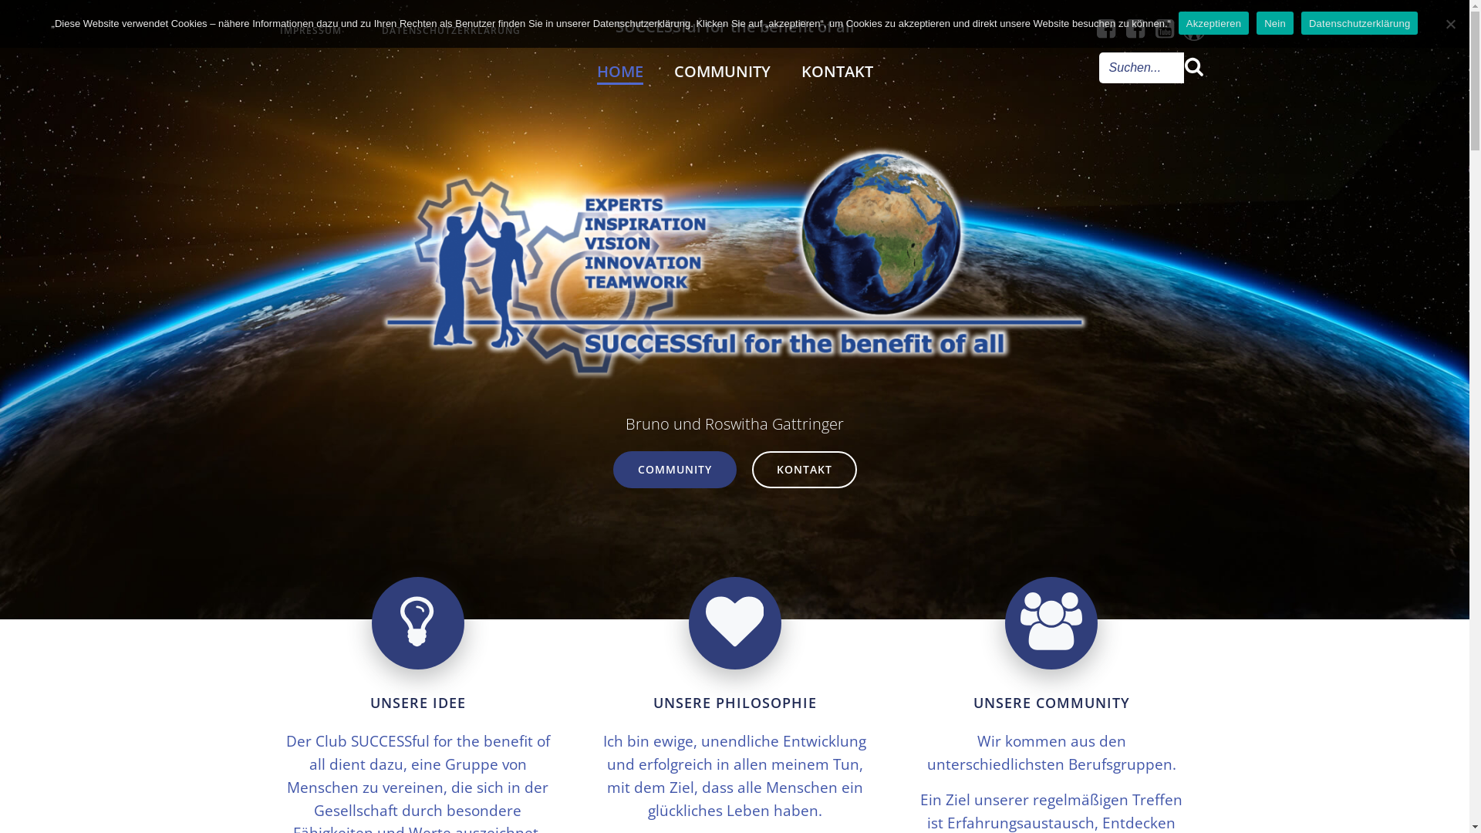  Describe the element at coordinates (836, 71) in the screenshot. I see `KONTAKT` at that location.